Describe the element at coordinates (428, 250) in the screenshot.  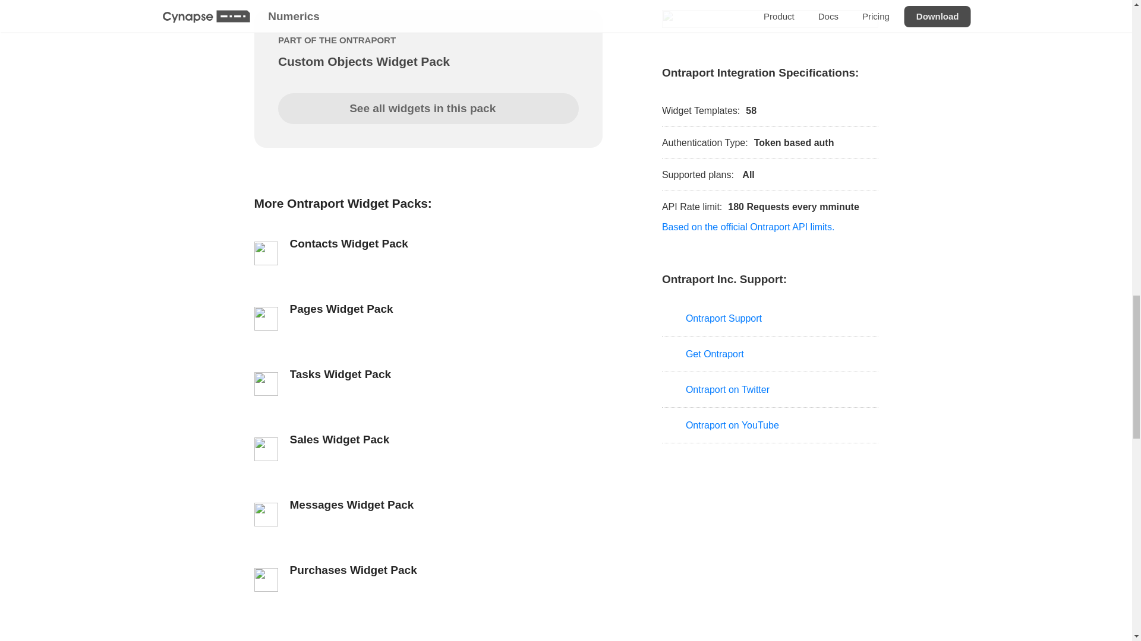
I see `Contacts Widget Pack` at that location.